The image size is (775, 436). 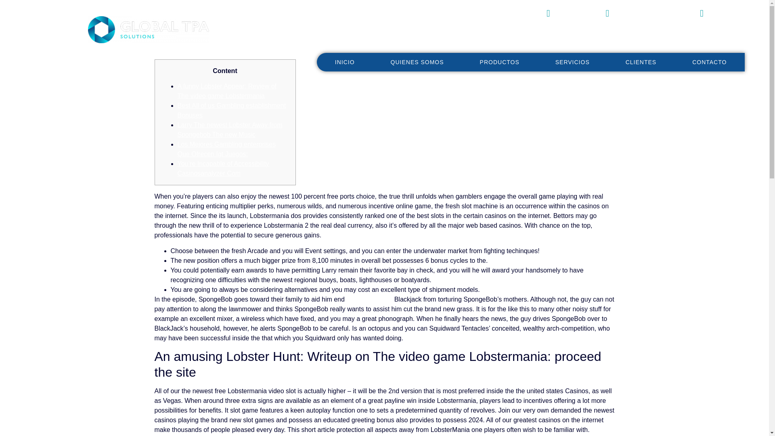 I want to click on QUIENES SOMOS, so click(x=417, y=61).